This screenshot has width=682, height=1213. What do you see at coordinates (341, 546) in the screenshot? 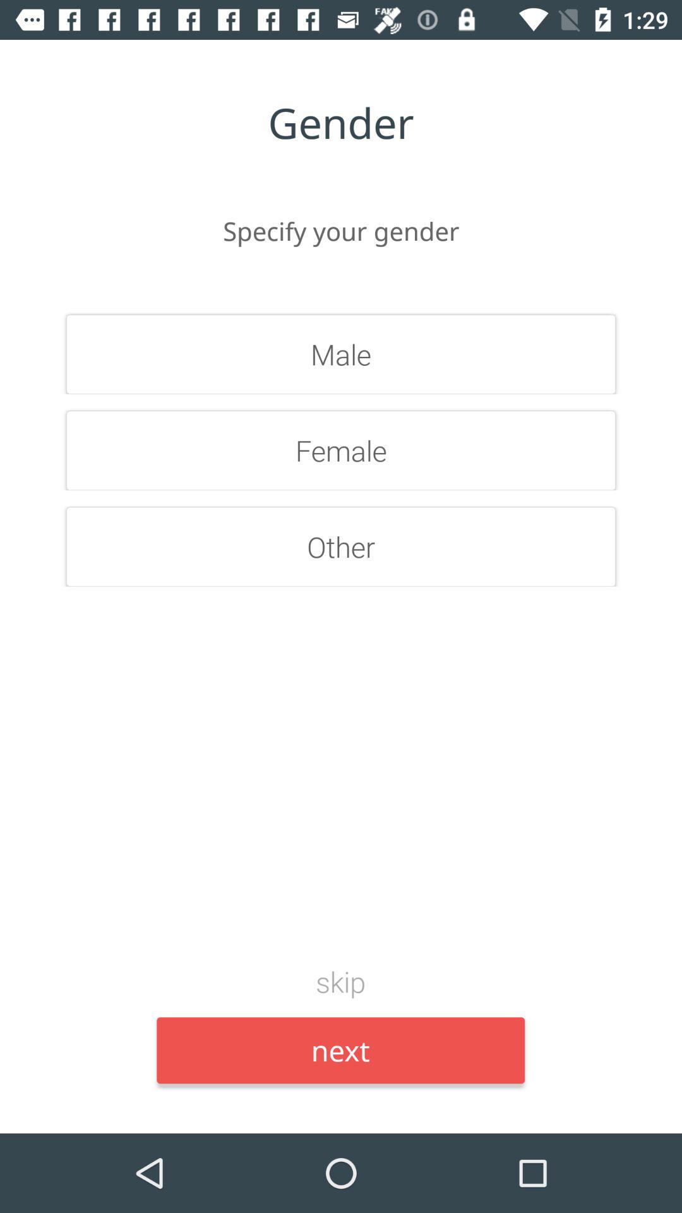
I see `turn on item below the female` at bounding box center [341, 546].